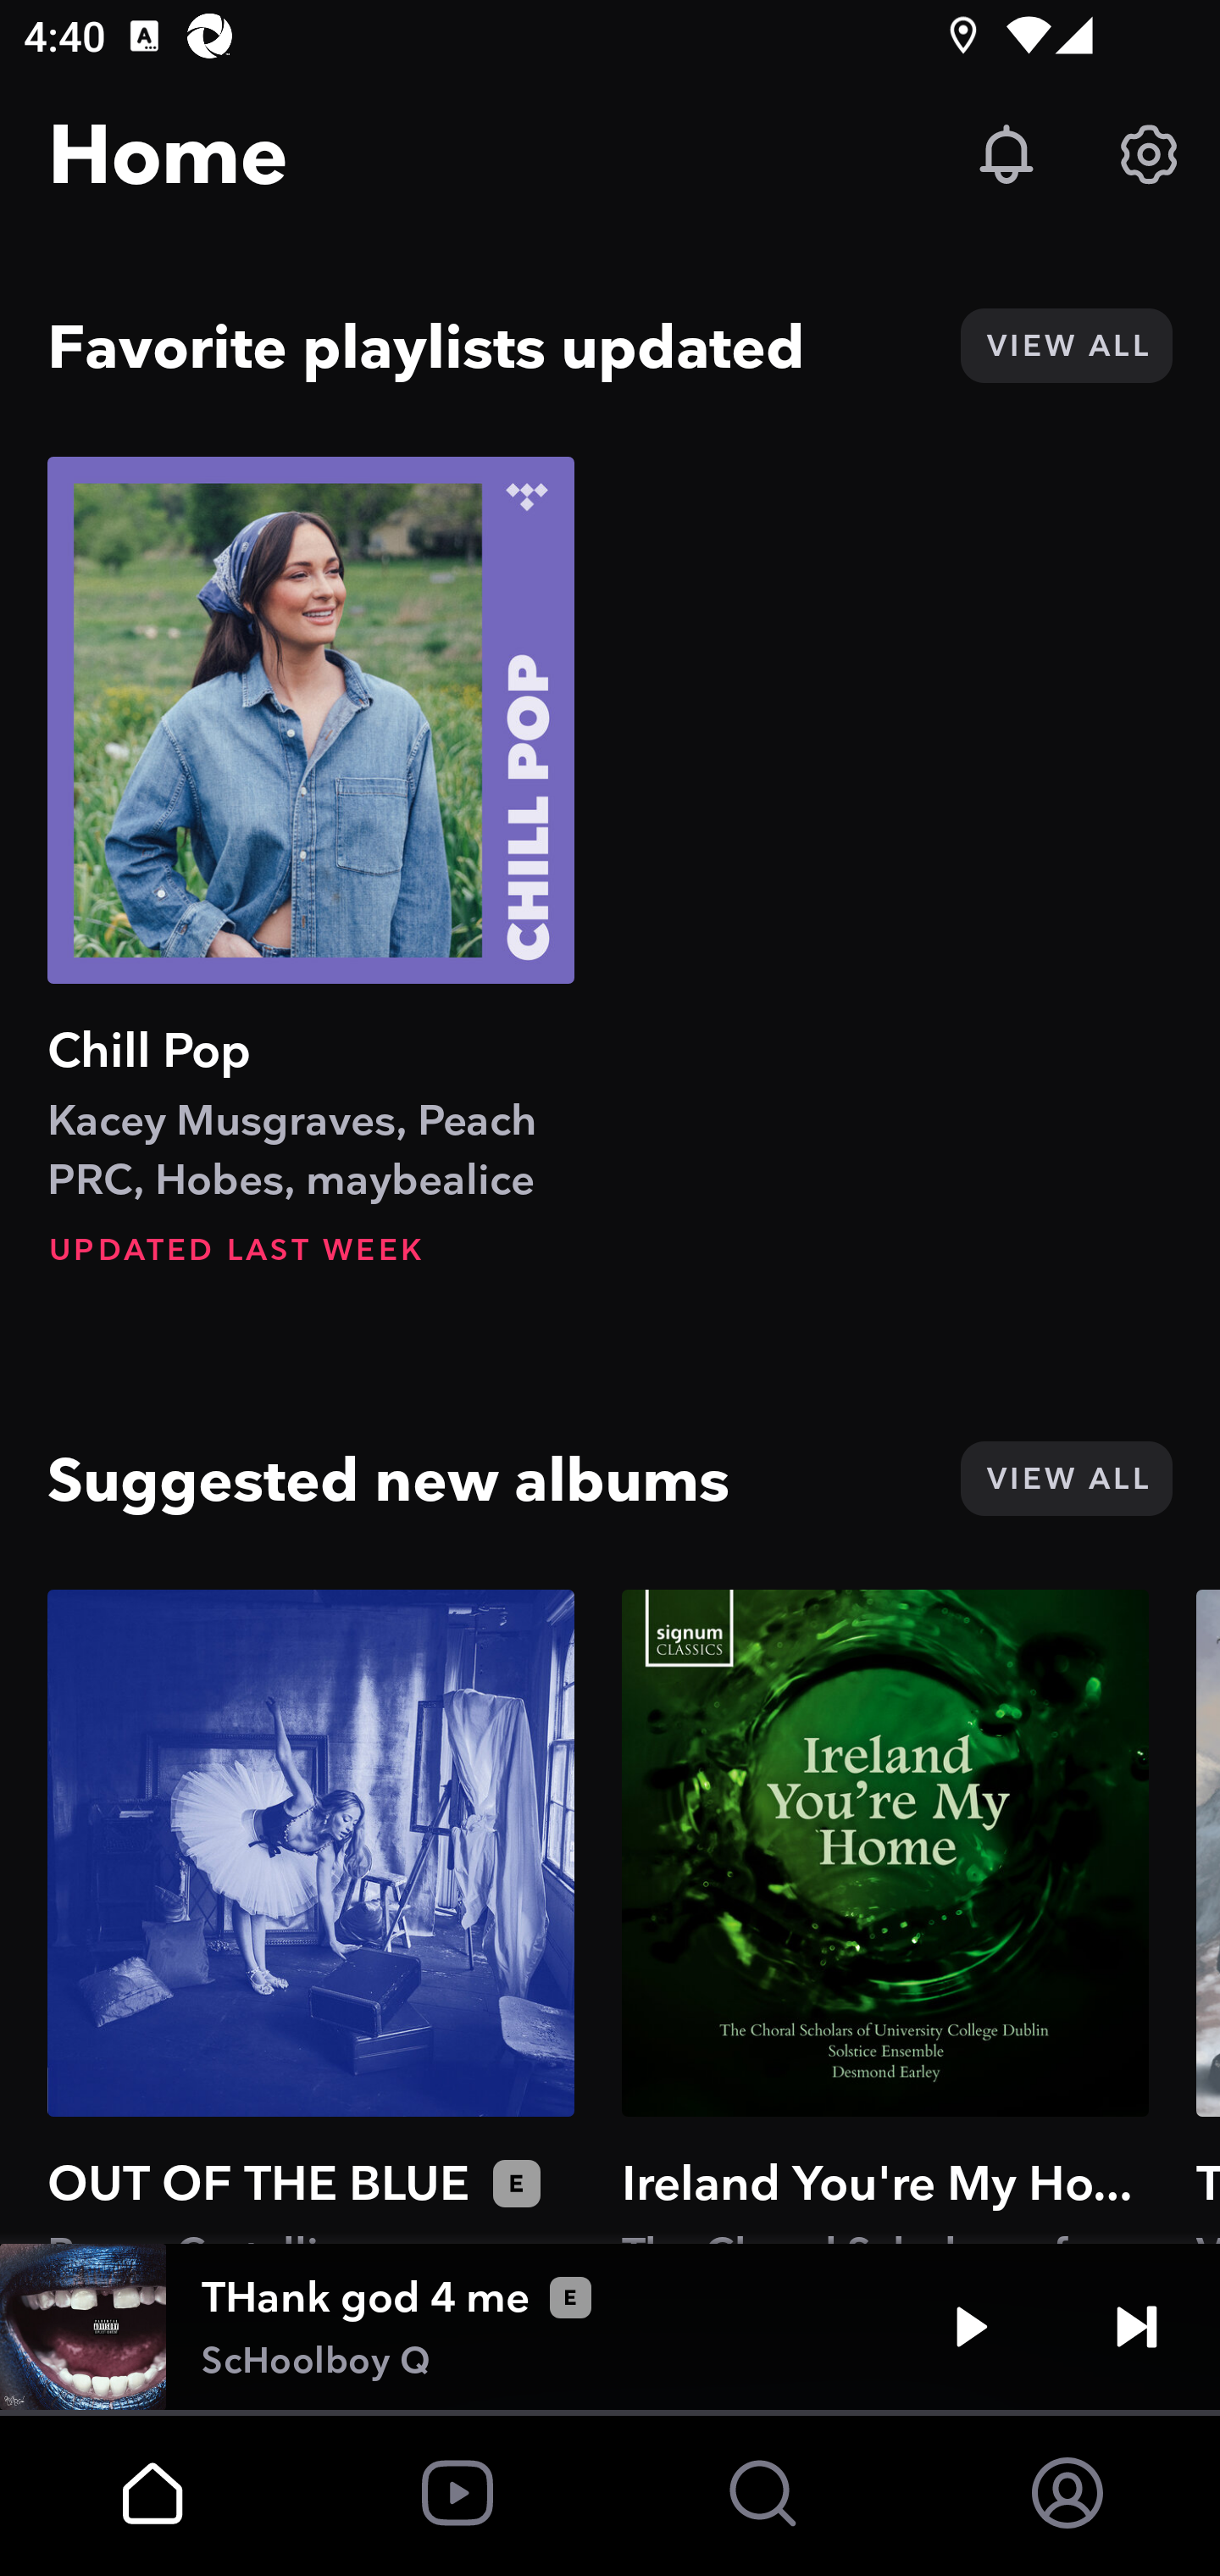 Image resolution: width=1220 pixels, height=2576 pixels. Describe the element at coordinates (1066, 1478) in the screenshot. I see `VIEW ALL` at that location.